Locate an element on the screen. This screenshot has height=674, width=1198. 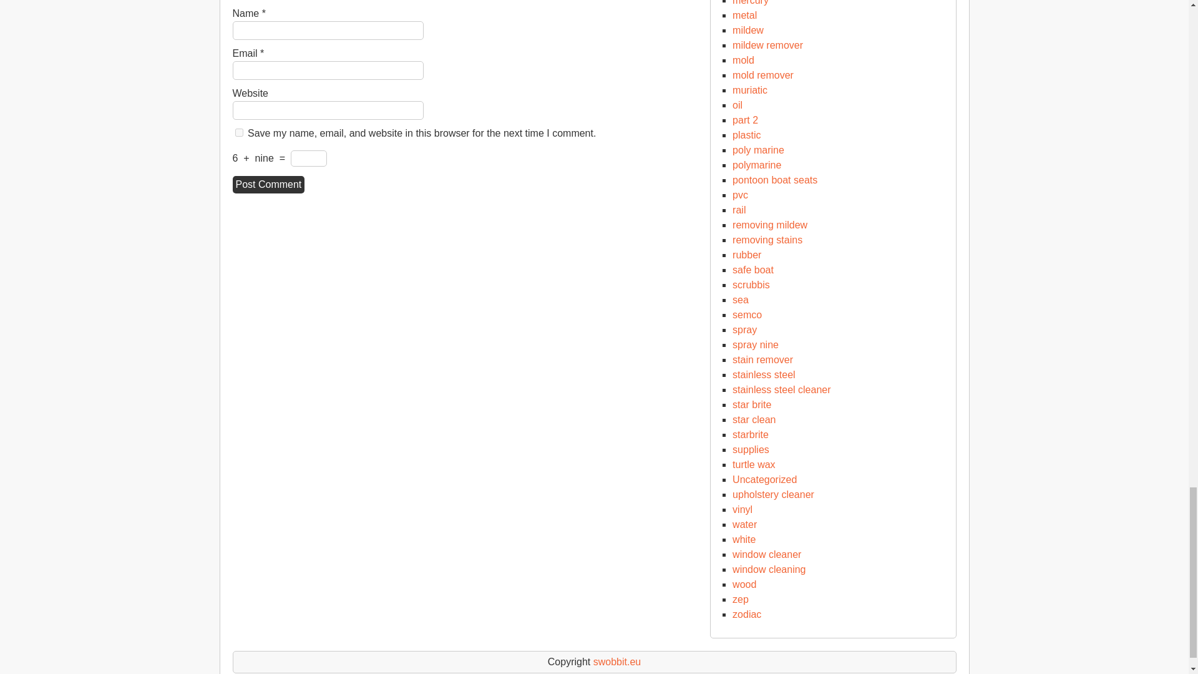
yes is located at coordinates (238, 132).